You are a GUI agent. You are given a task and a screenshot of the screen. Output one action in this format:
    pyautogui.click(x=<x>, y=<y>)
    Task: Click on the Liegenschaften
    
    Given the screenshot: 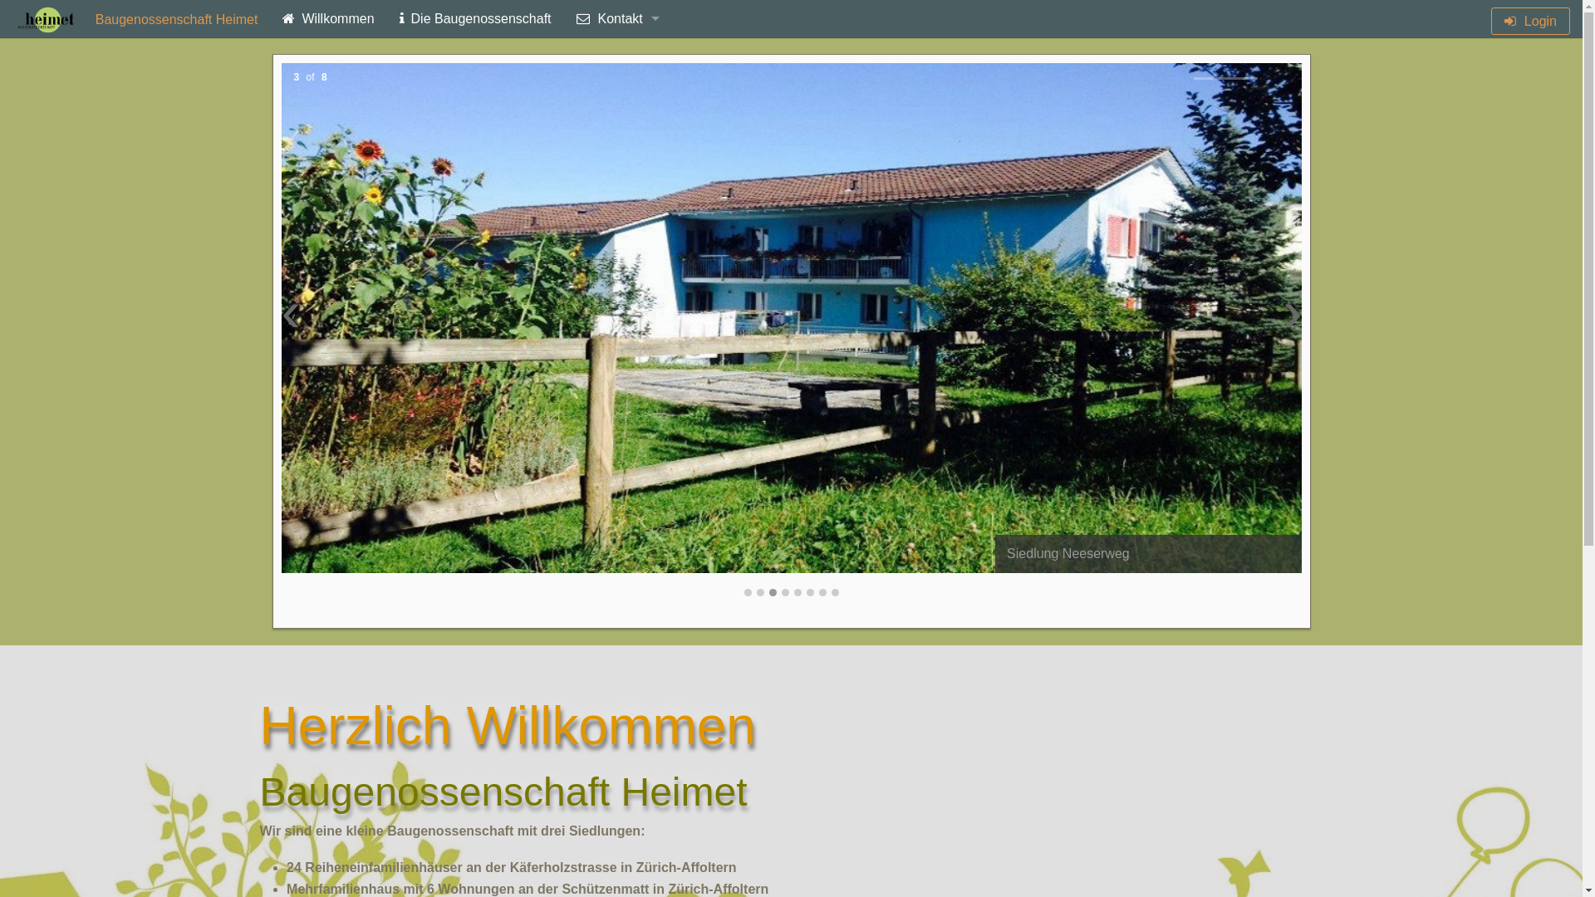 What is the action you would take?
    pyautogui.click(x=618, y=169)
    